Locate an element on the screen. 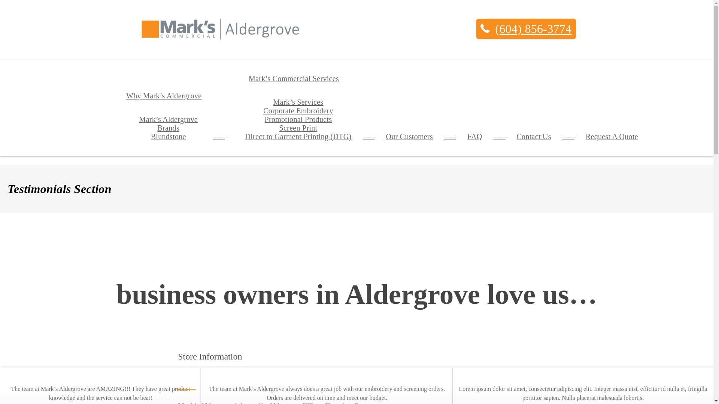  Corporate Embroidery is located at coordinates (298, 73).